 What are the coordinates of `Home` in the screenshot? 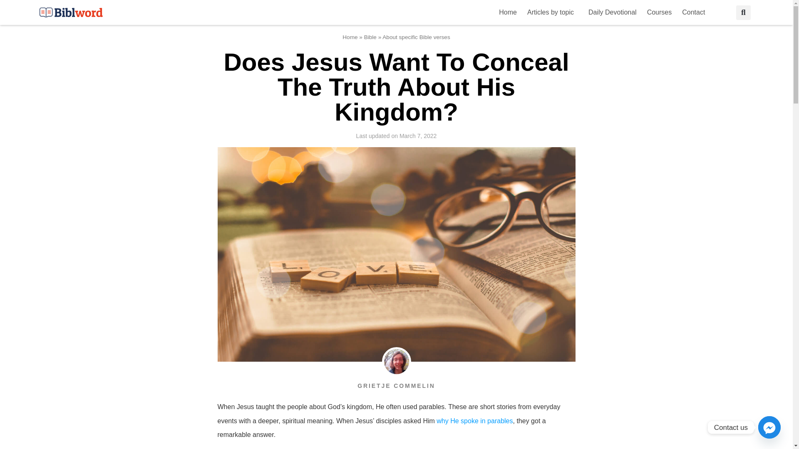 It's located at (508, 12).